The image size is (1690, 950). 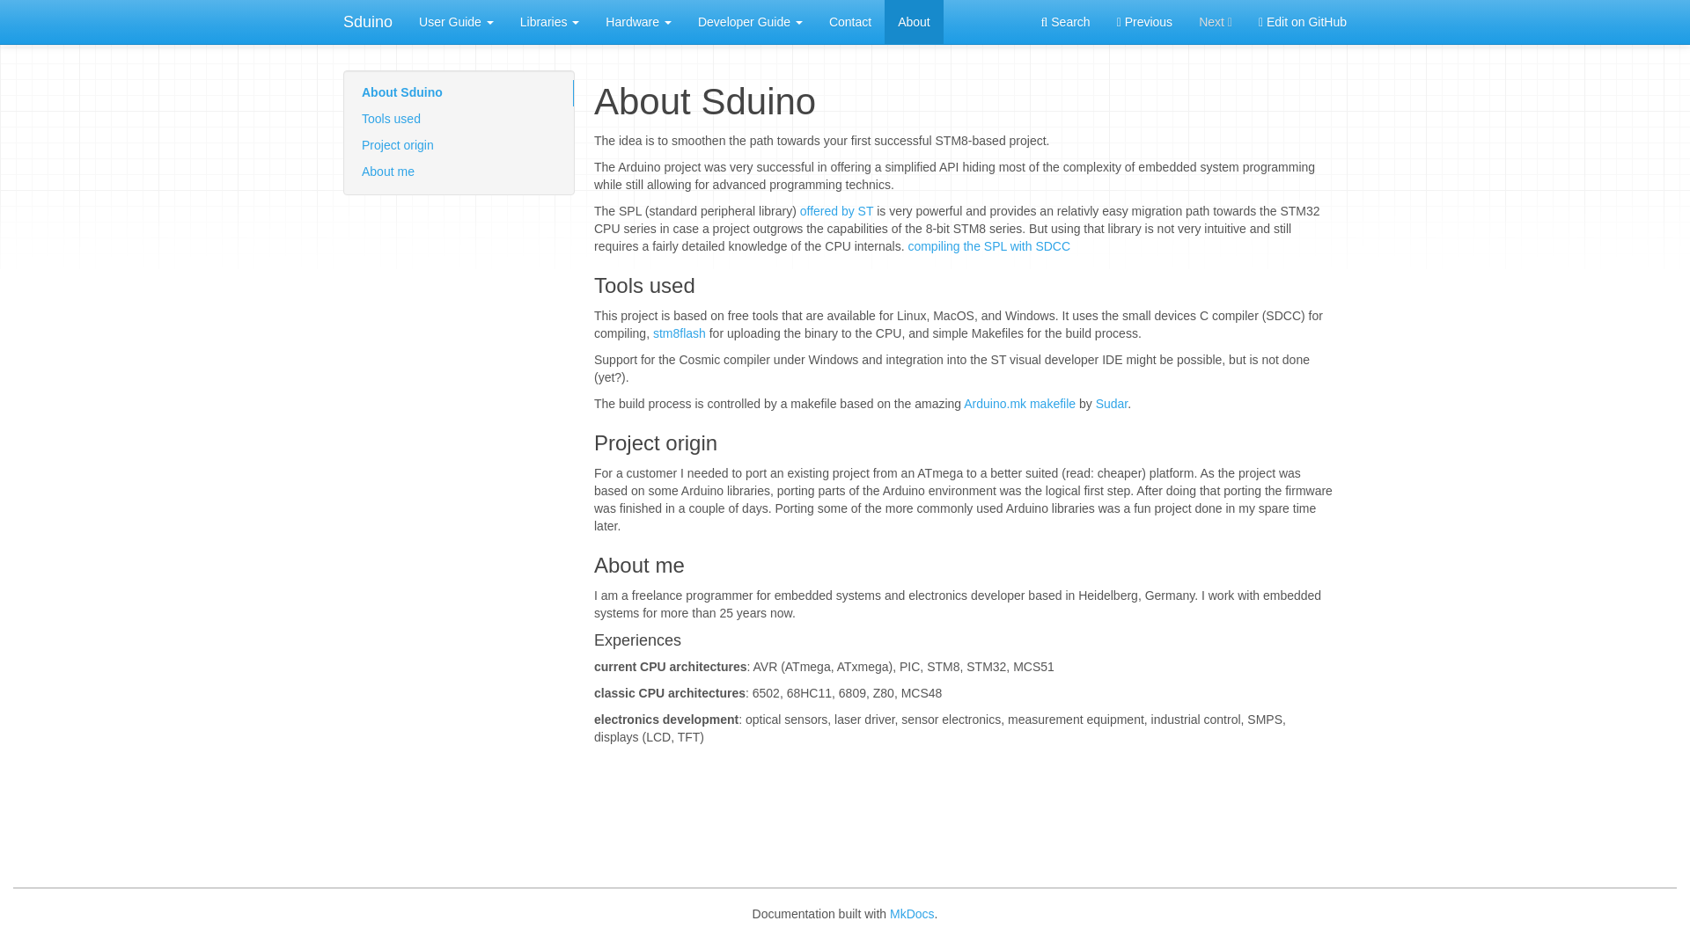 I want to click on Sduino, so click(x=367, y=21).